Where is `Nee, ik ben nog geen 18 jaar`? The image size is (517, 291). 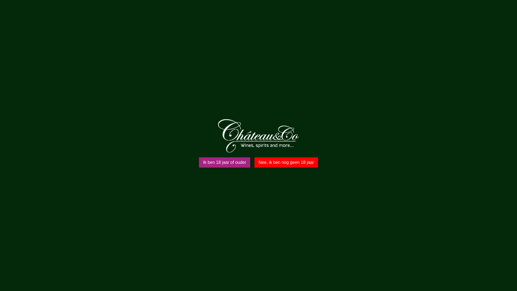
Nee, ik ben nog geen 18 jaar is located at coordinates (286, 162).